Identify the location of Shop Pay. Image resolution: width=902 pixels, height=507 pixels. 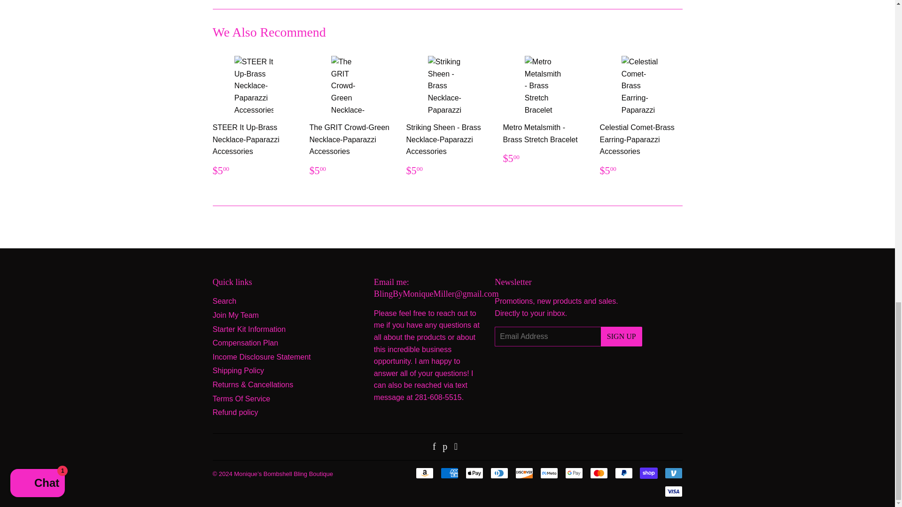
(648, 473).